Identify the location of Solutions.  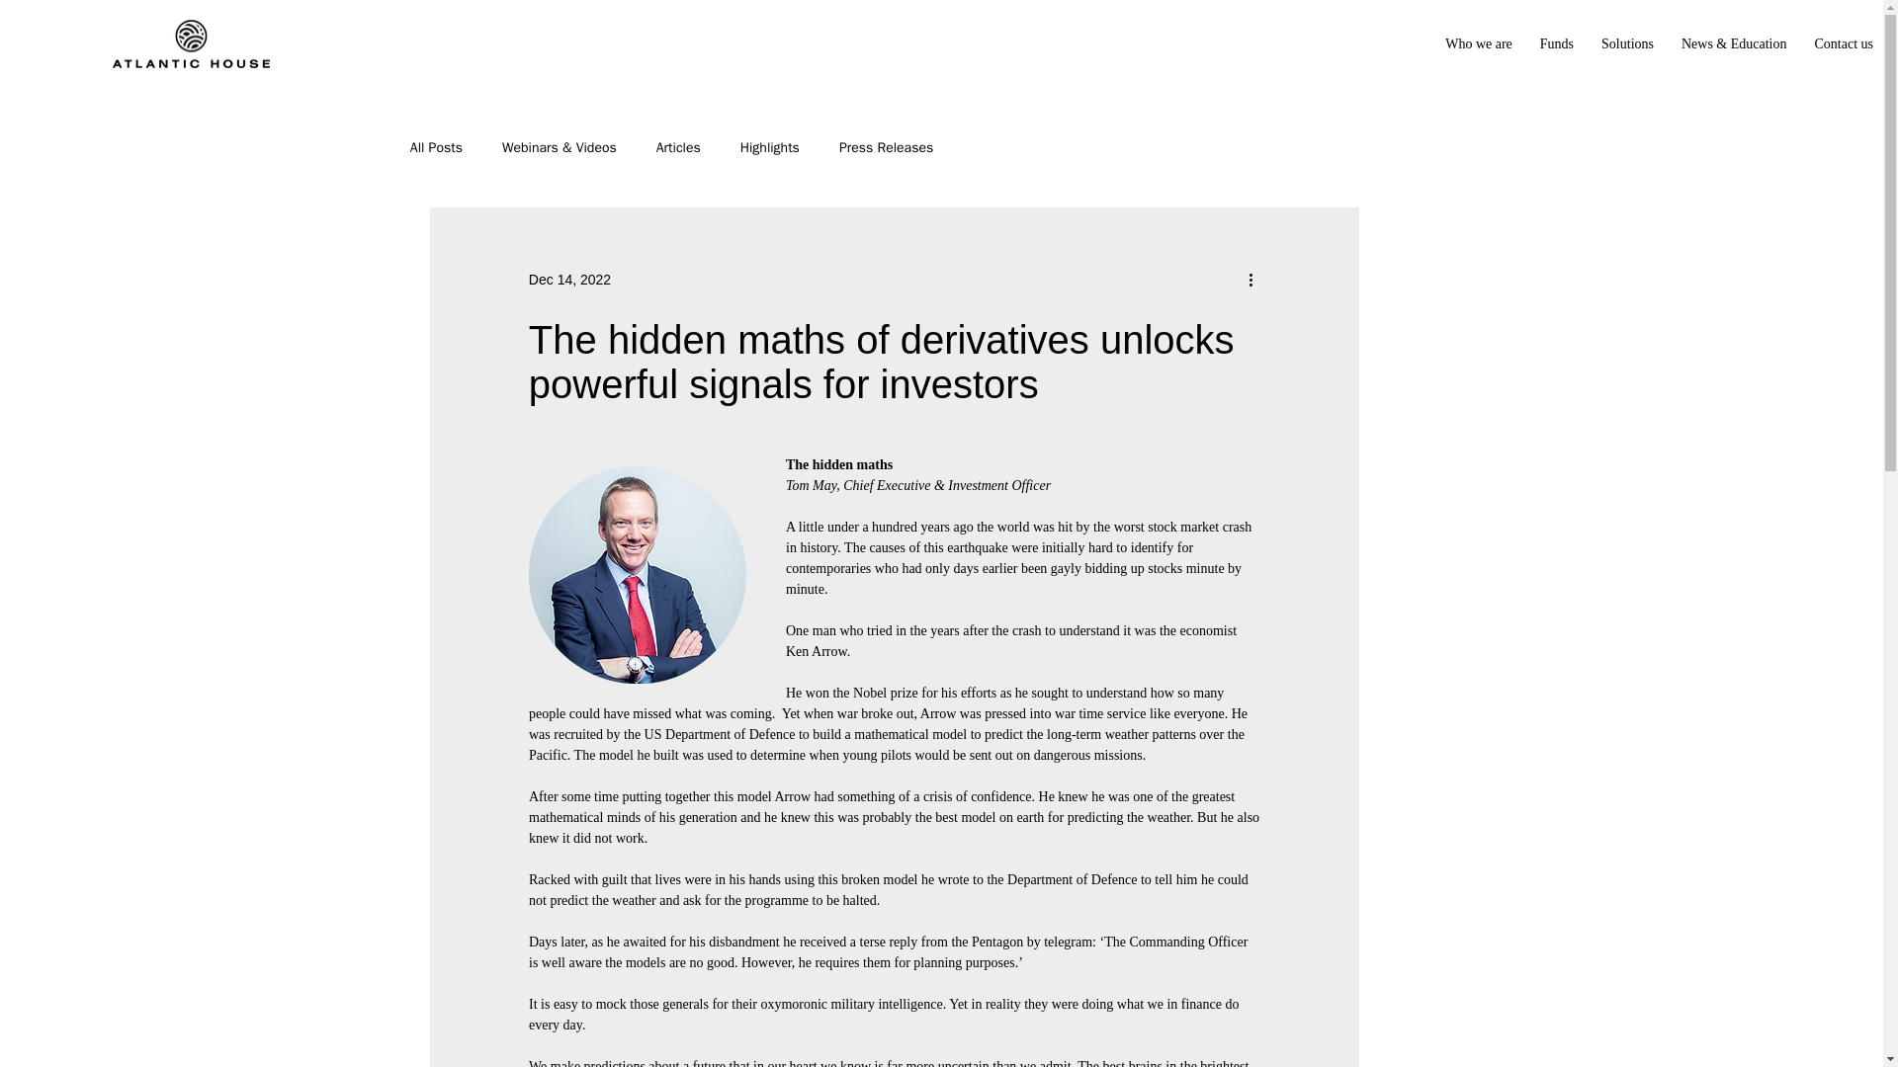
(1627, 43).